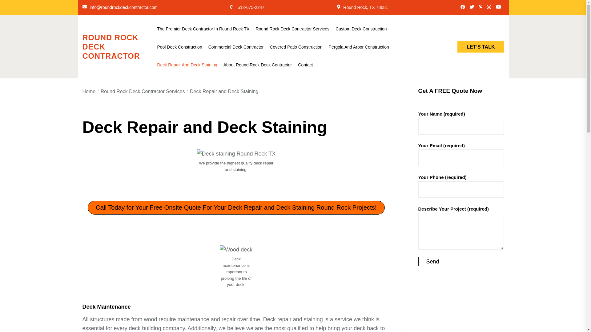 This screenshot has height=332, width=591. Describe the element at coordinates (359, 47) in the screenshot. I see `Pergola And Arbor Construction` at that location.